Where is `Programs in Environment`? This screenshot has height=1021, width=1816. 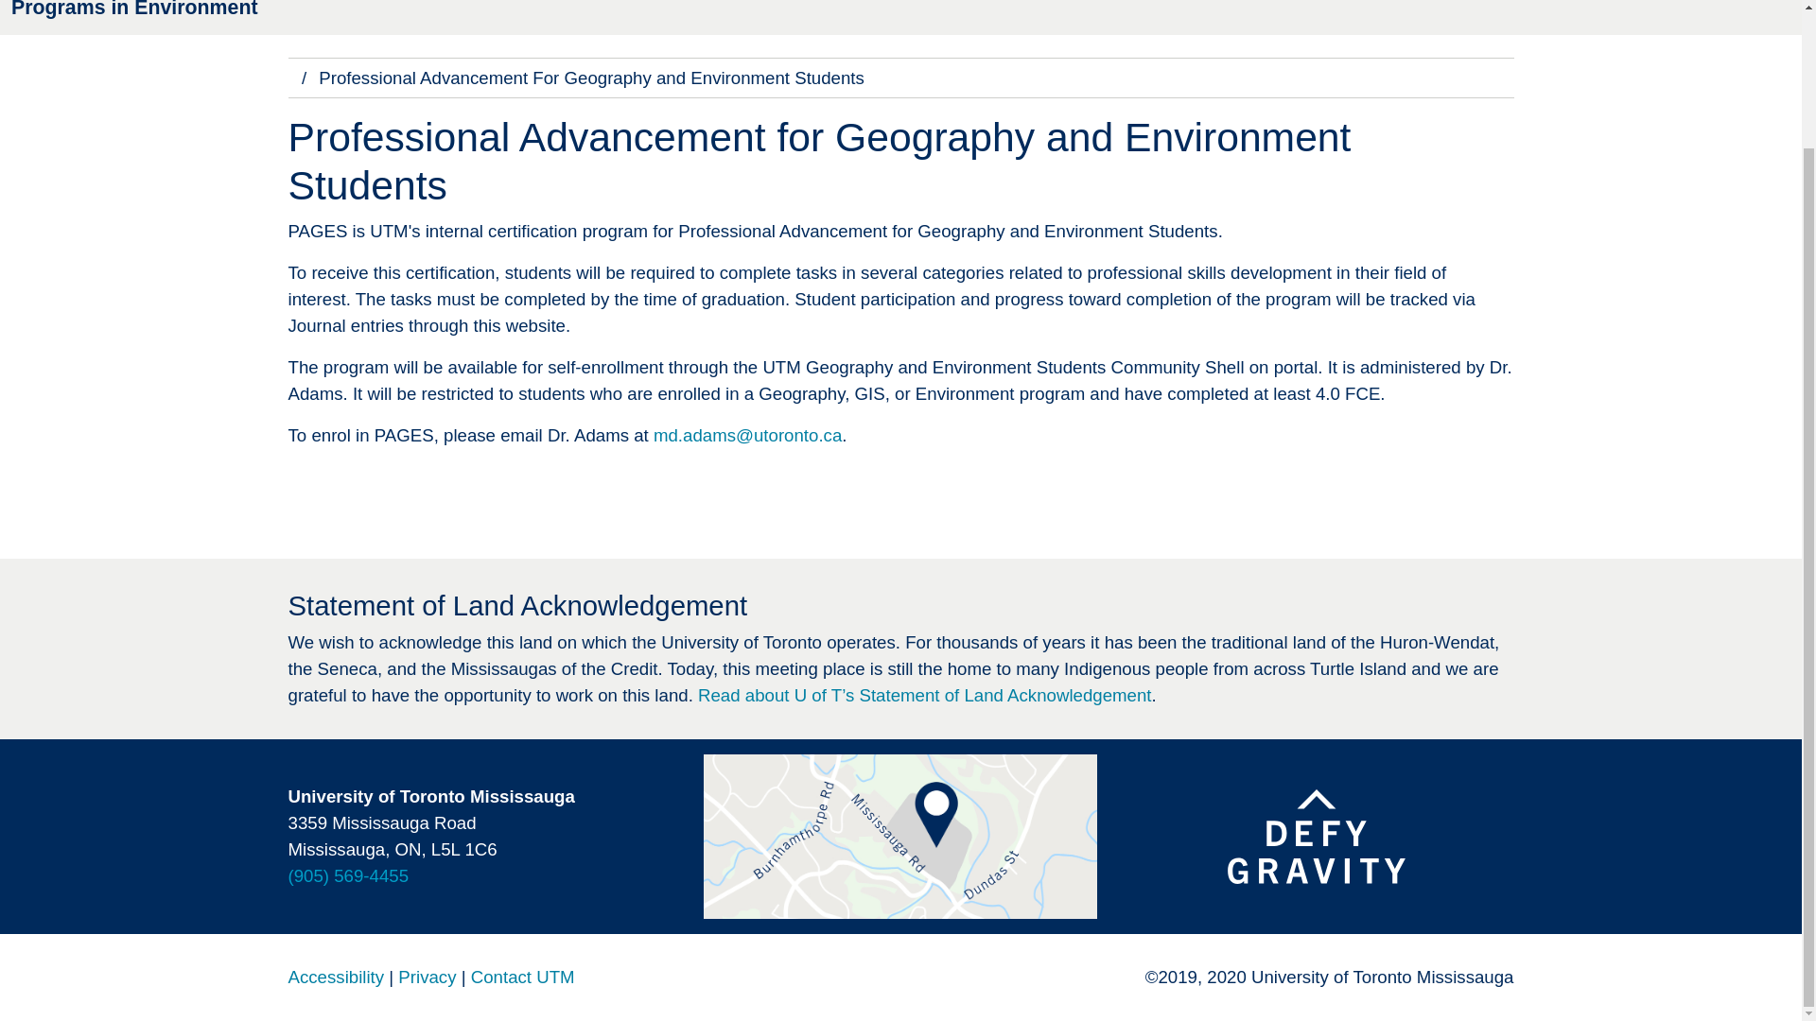 Programs in Environment is located at coordinates (134, 9).